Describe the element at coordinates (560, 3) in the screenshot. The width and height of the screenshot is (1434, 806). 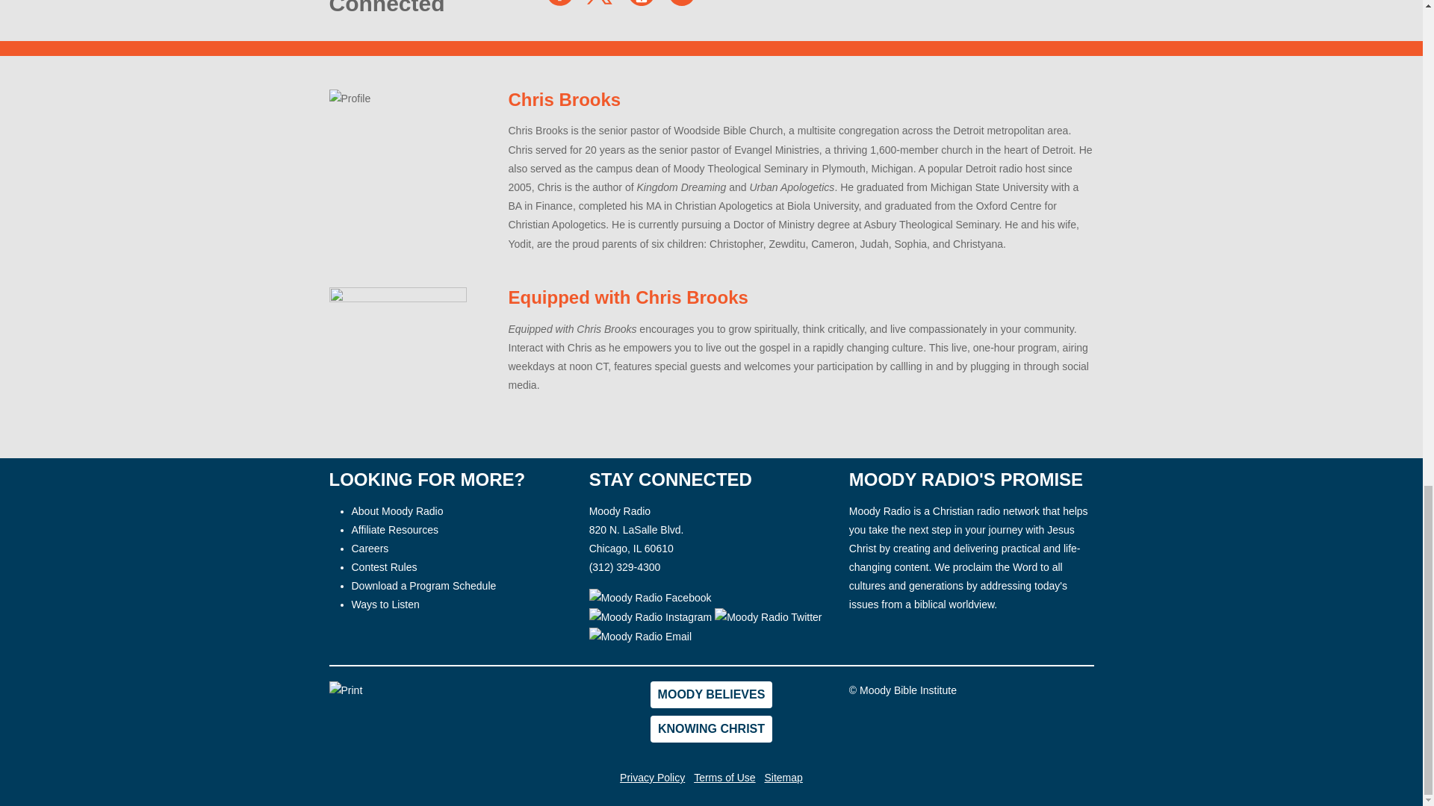
I see `Equipped on Facebook` at that location.